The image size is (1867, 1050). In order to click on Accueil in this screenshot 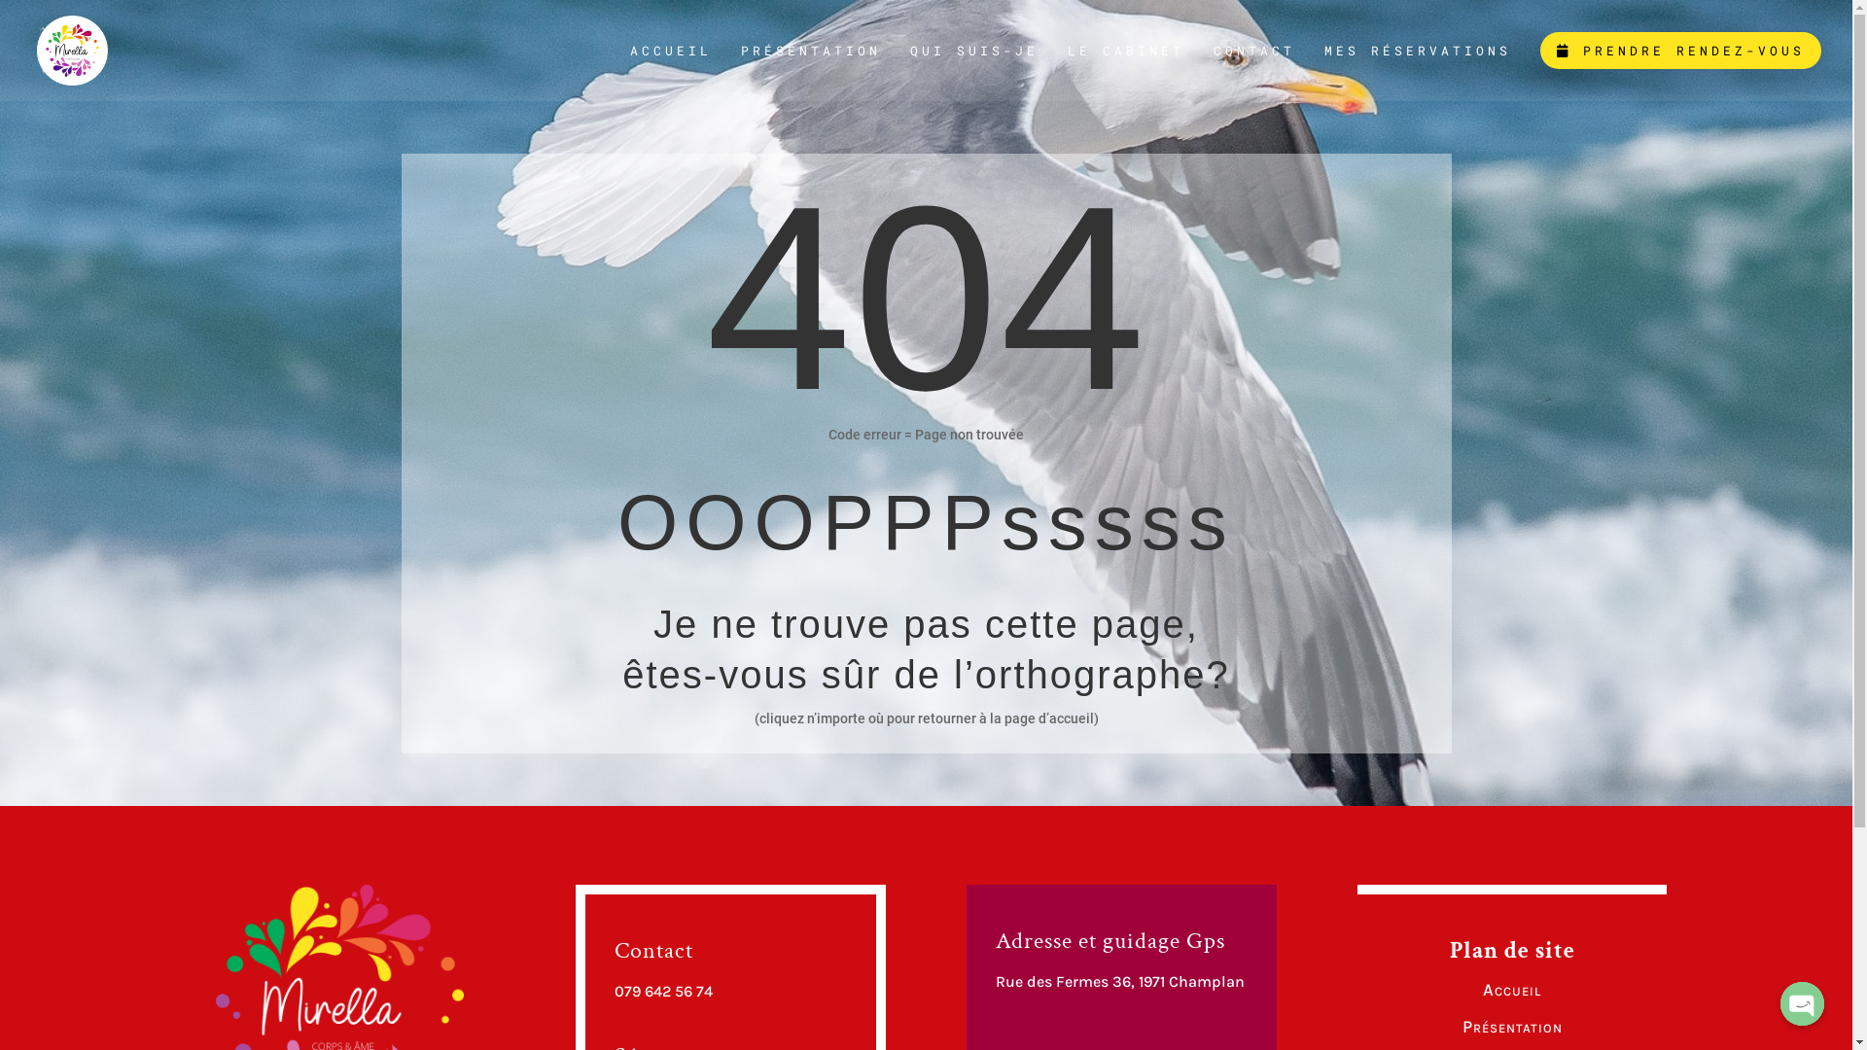, I will do `click(1512, 990)`.